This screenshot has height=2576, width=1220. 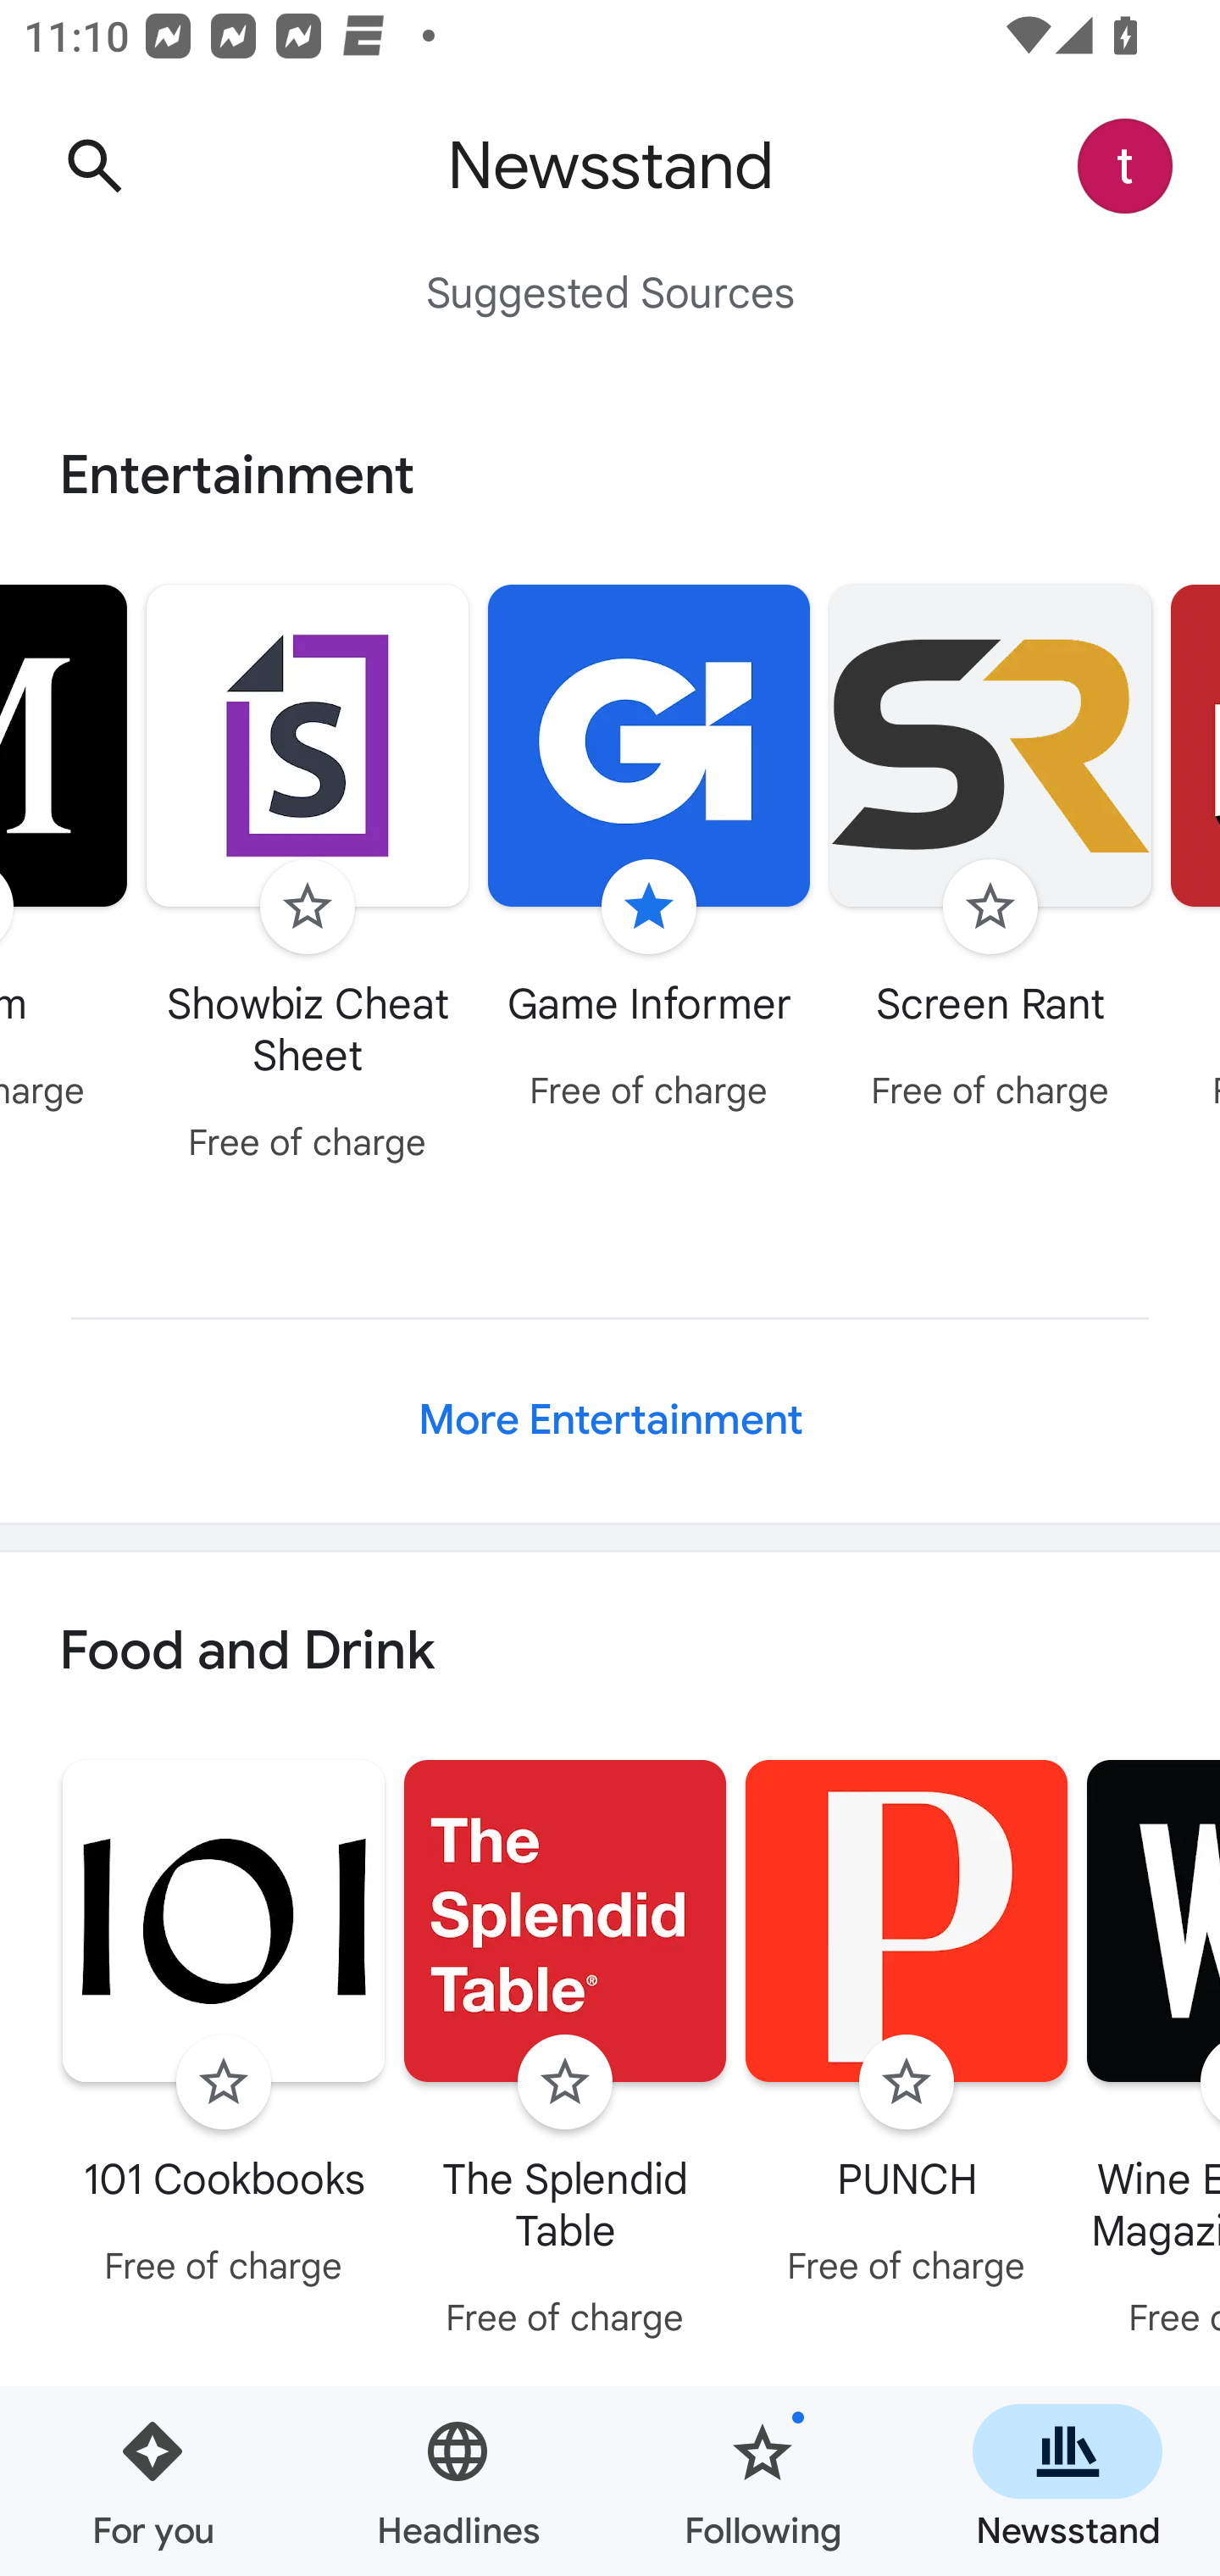 I want to click on Follow PUNCH Free of charge, so click(x=907, y=2029).